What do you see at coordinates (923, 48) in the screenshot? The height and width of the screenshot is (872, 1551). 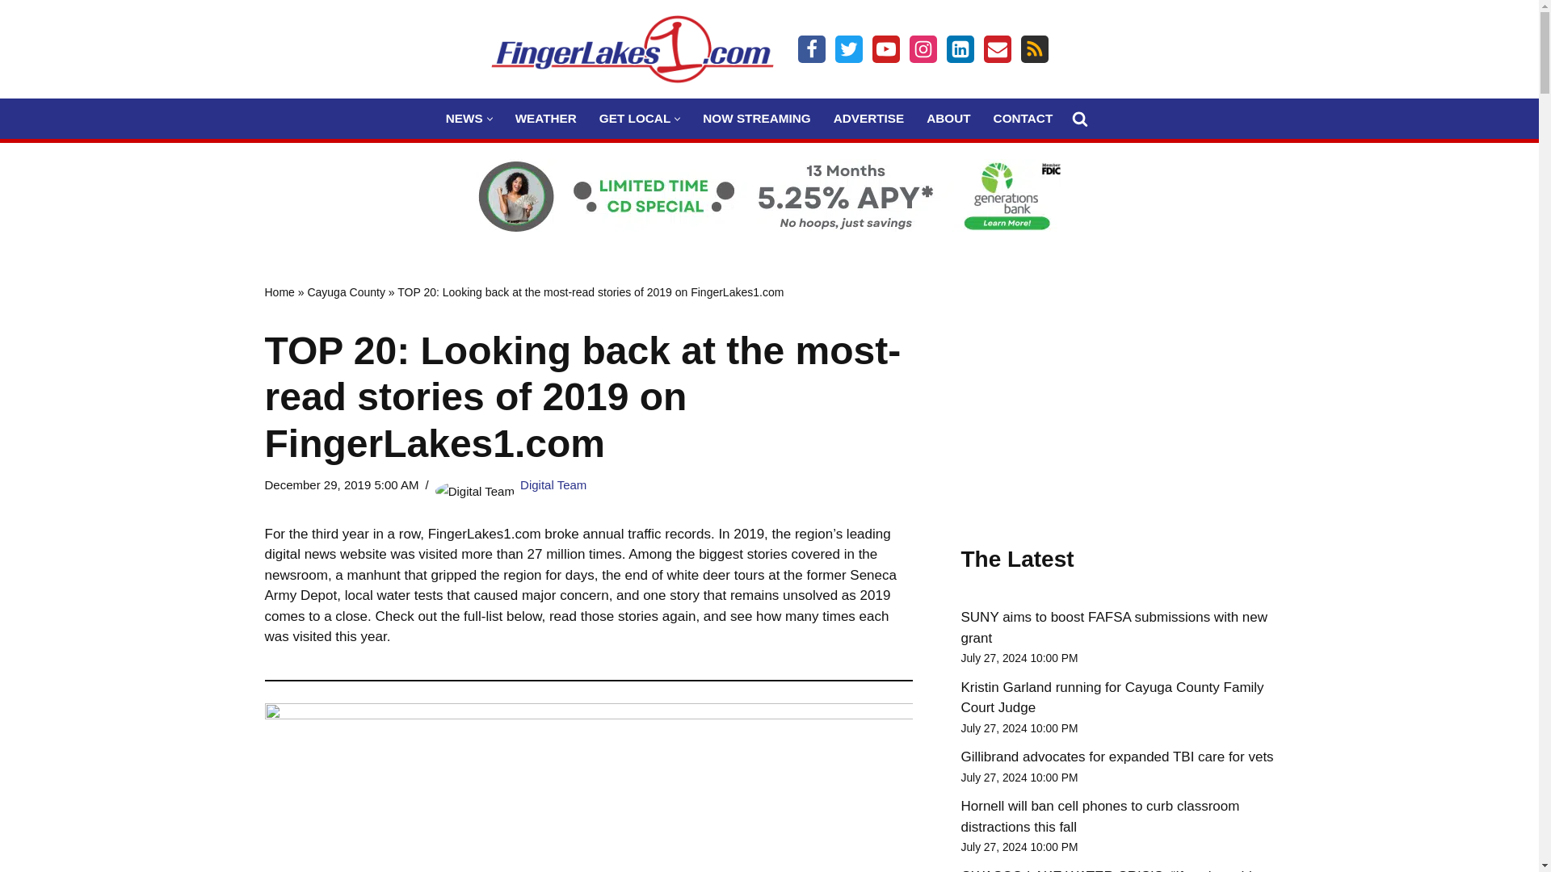 I see `Instagram` at bounding box center [923, 48].